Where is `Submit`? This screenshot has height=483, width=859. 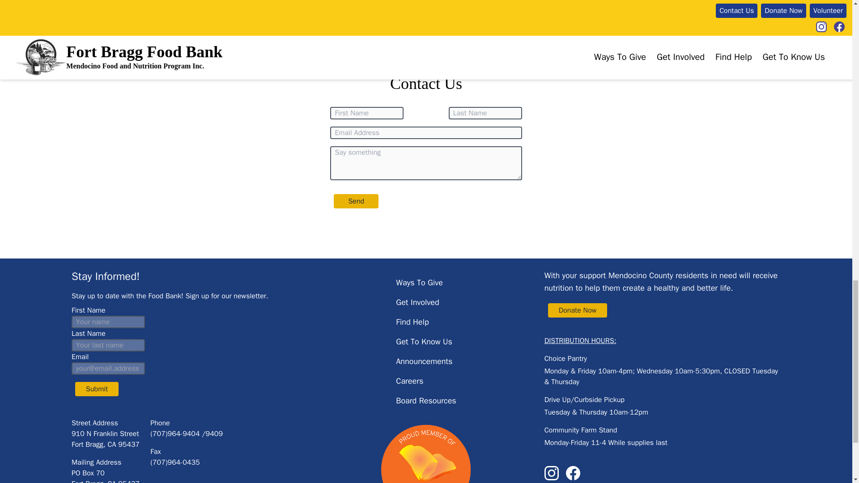
Submit is located at coordinates (97, 389).